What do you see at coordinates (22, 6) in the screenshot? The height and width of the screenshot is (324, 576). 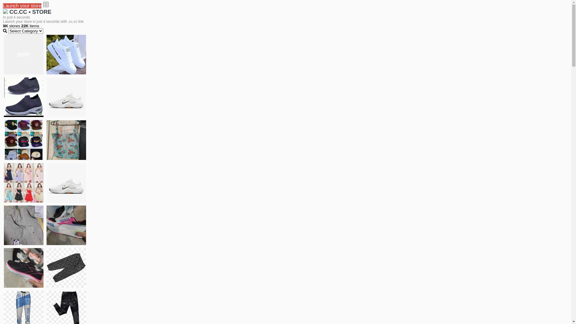 I see `Launch your store` at bounding box center [22, 6].